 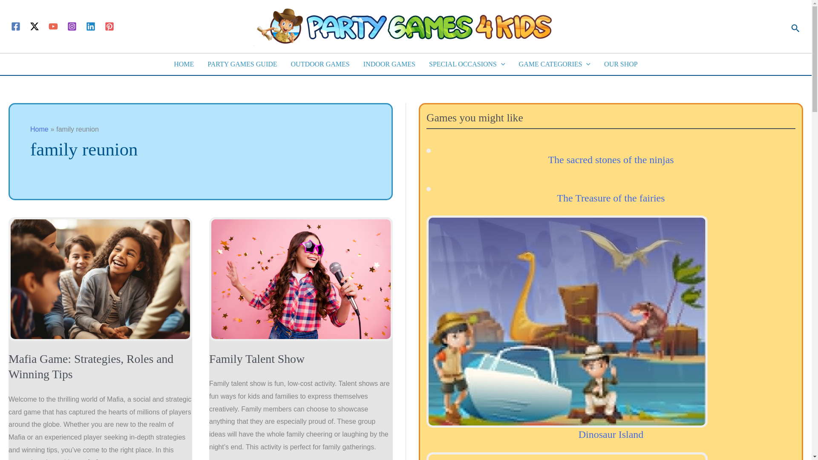 What do you see at coordinates (320, 64) in the screenshot?
I see `OUTDOOR GAMES` at bounding box center [320, 64].